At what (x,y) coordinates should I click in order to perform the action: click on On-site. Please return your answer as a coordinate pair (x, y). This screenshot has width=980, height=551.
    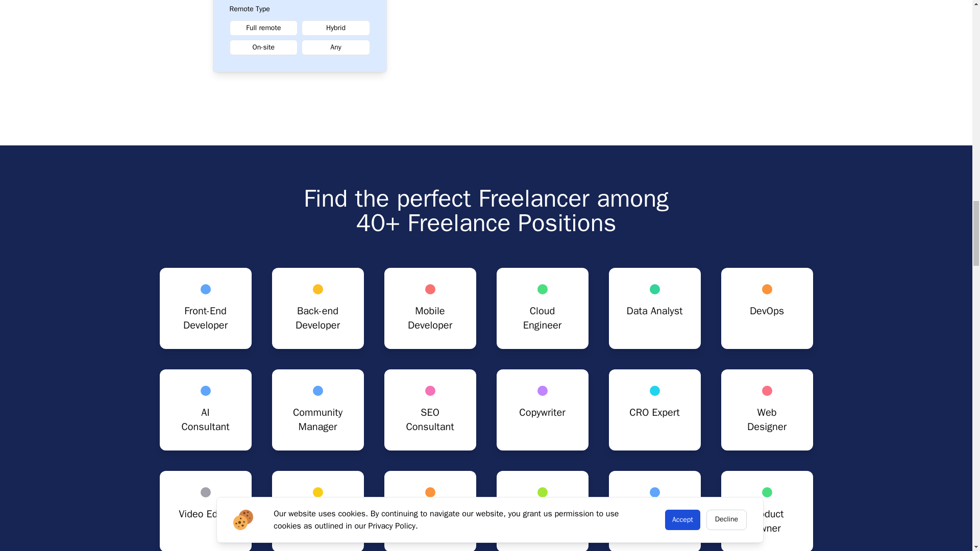
    Looking at the image, I should click on (263, 47).